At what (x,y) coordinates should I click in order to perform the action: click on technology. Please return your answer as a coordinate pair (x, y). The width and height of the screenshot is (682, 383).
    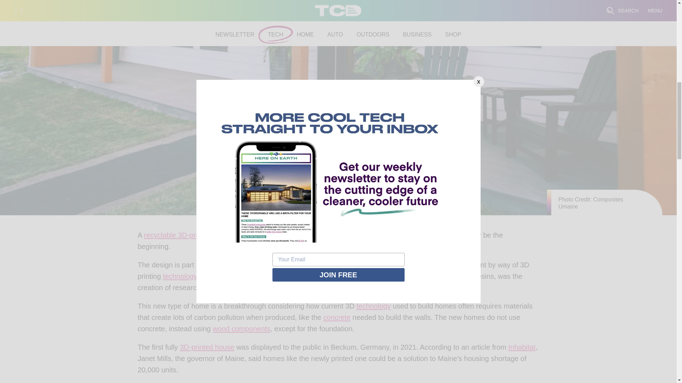
    Looking at the image, I should click on (180, 278).